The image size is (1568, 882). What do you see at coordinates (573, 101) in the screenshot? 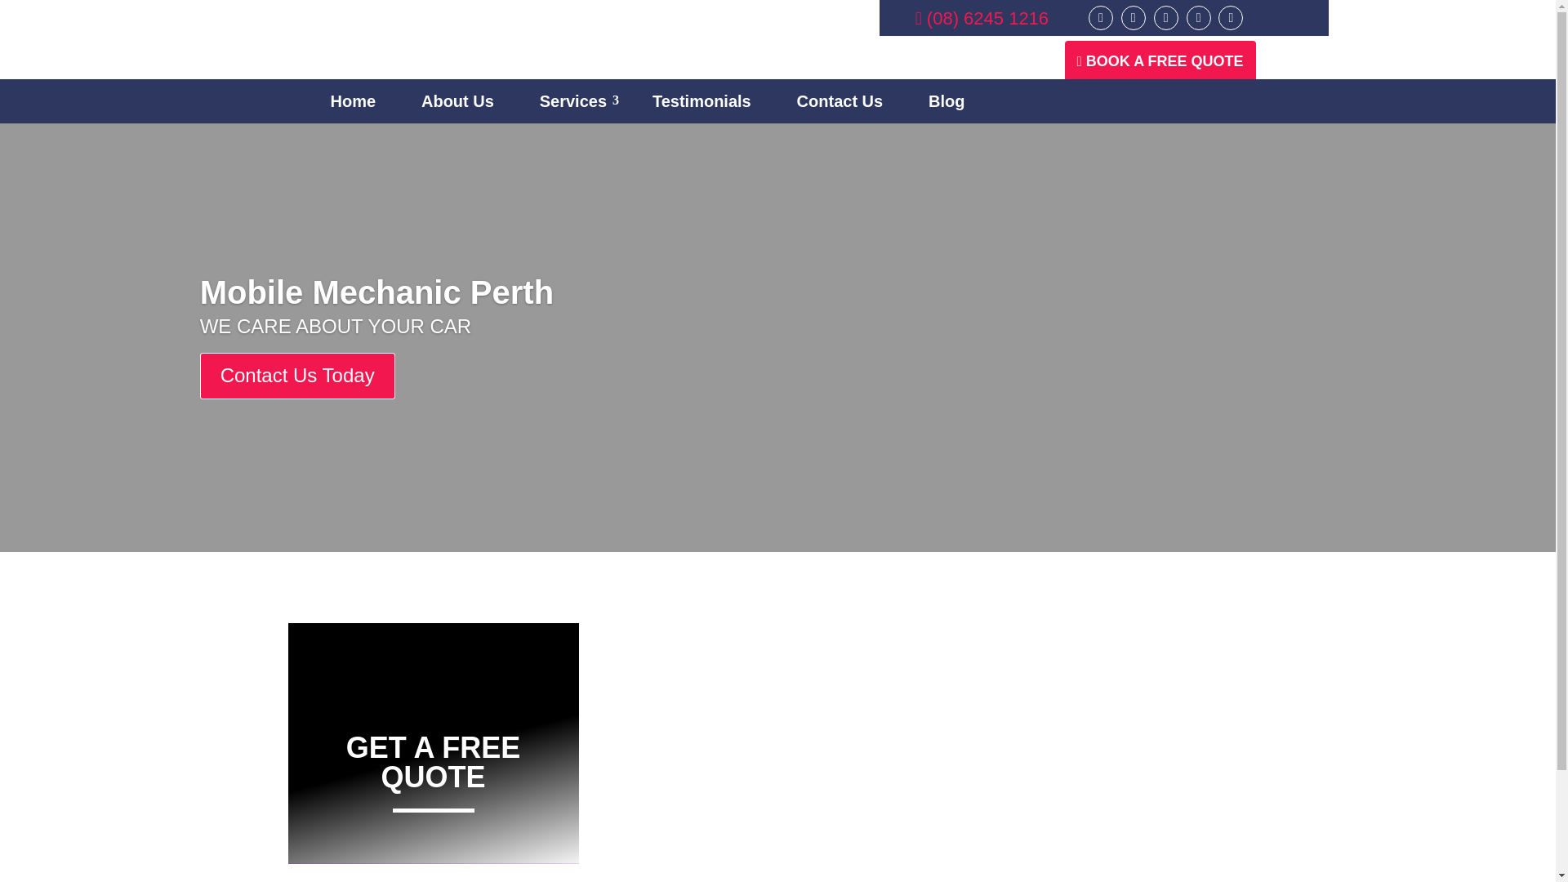
I see `Services` at bounding box center [573, 101].